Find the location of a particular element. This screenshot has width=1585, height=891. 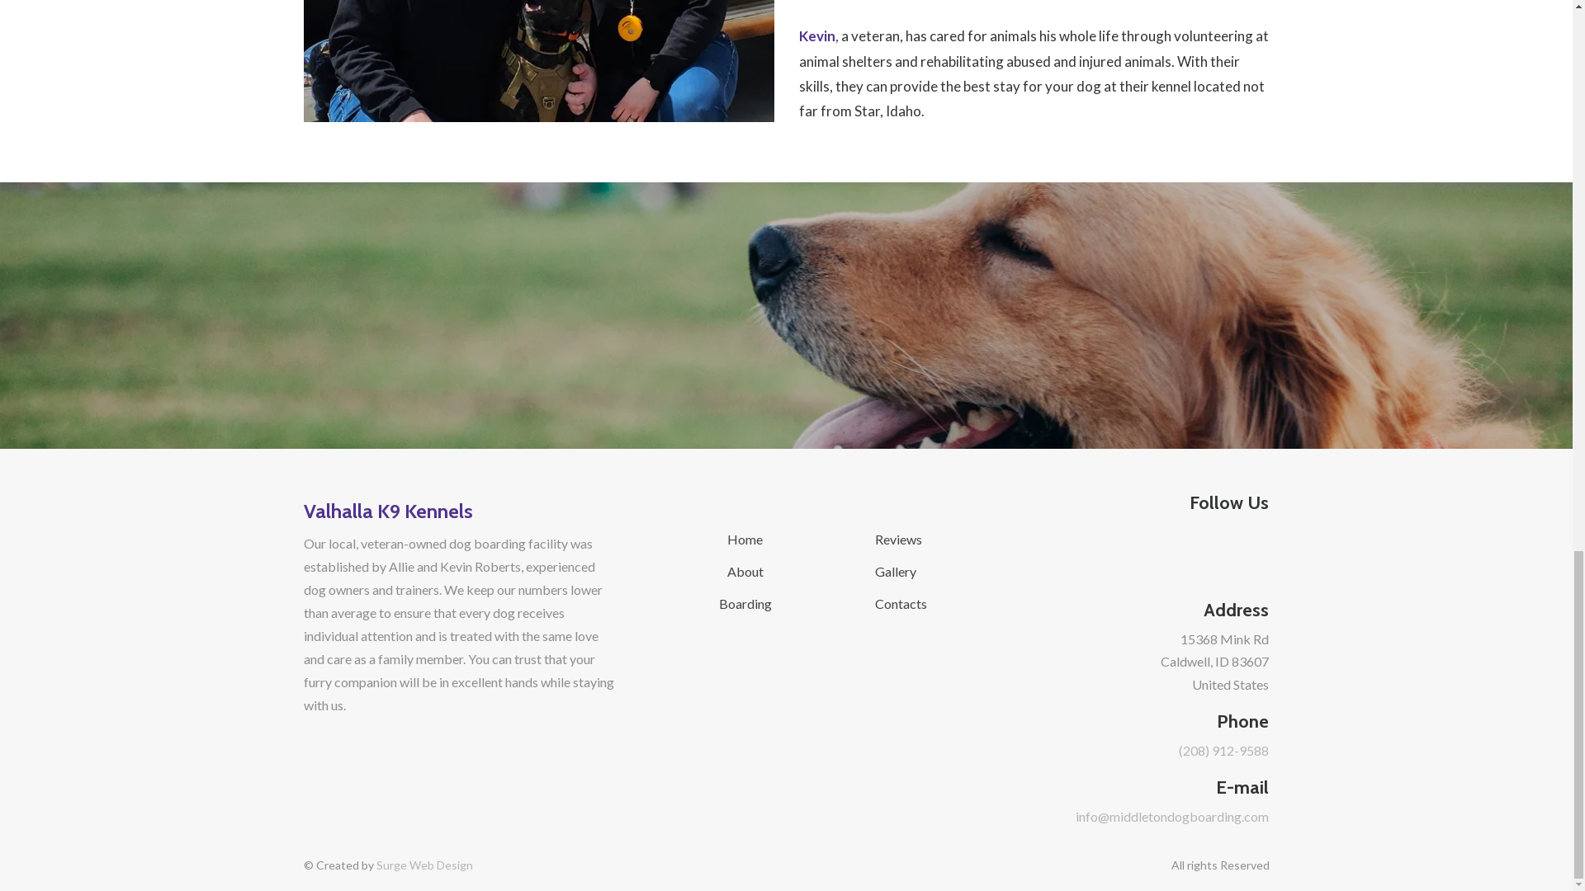

Home is located at coordinates (745, 539).